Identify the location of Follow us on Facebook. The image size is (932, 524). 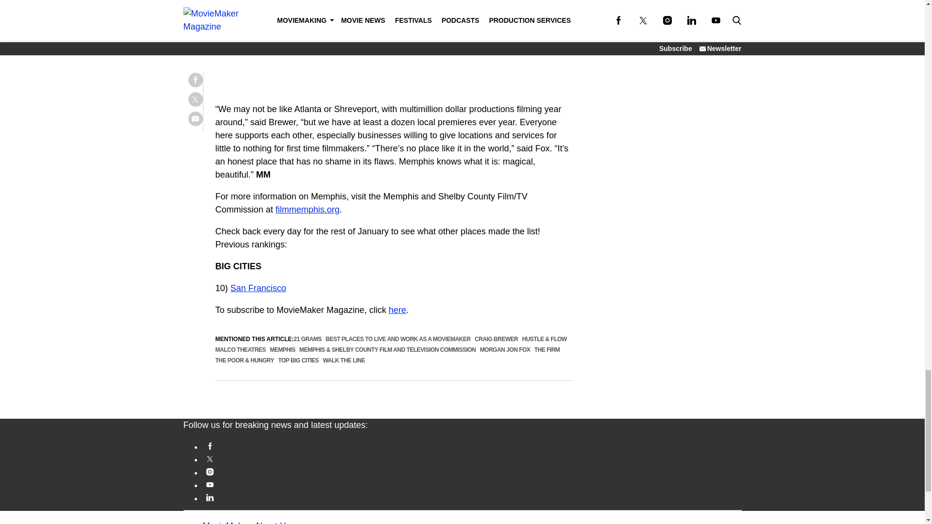
(472, 445).